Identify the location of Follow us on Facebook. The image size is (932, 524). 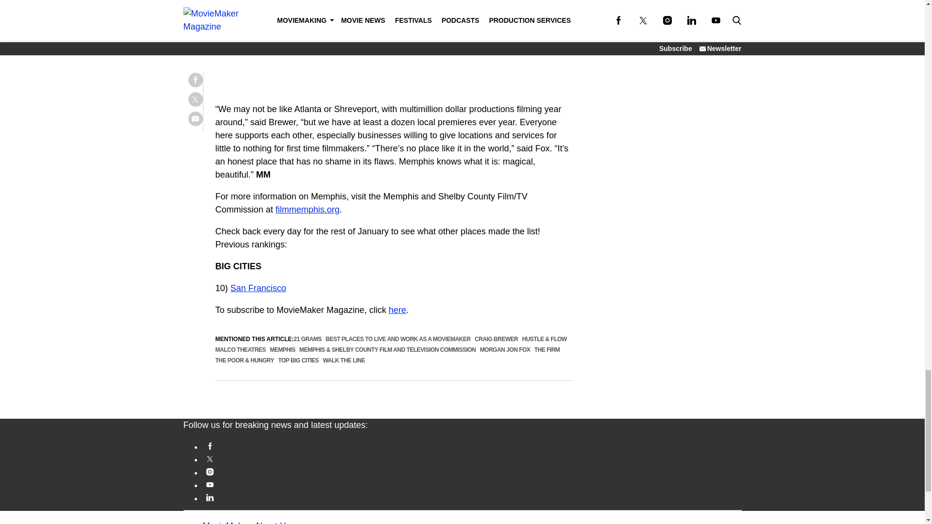
(472, 445).